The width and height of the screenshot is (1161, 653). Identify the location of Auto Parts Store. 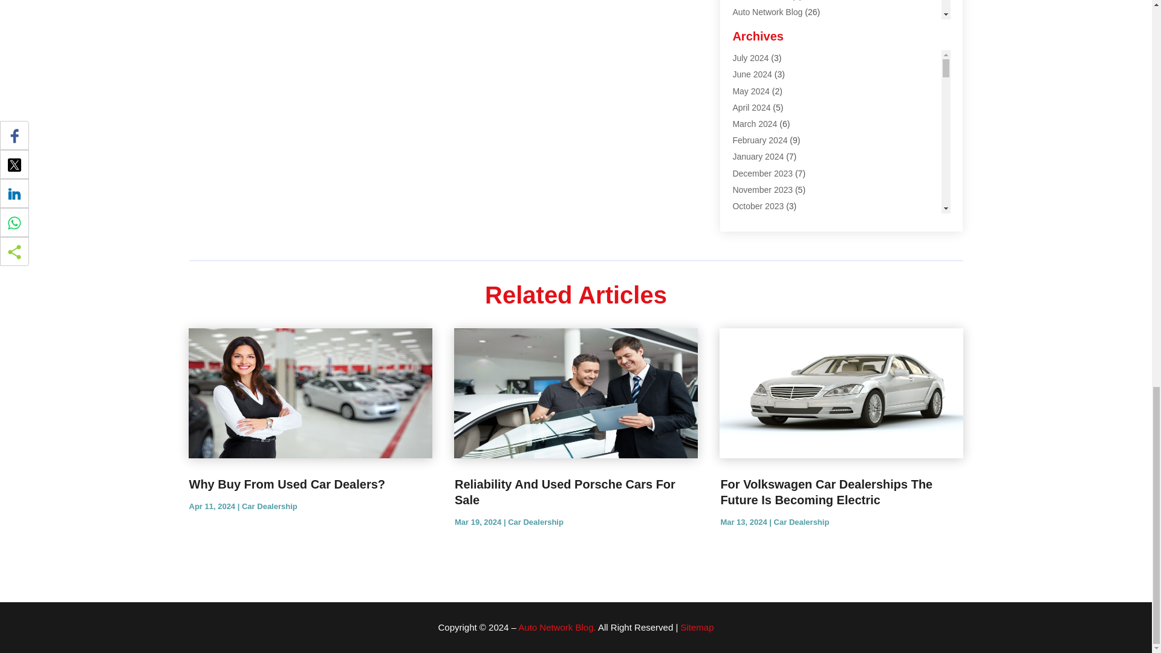
(763, 45).